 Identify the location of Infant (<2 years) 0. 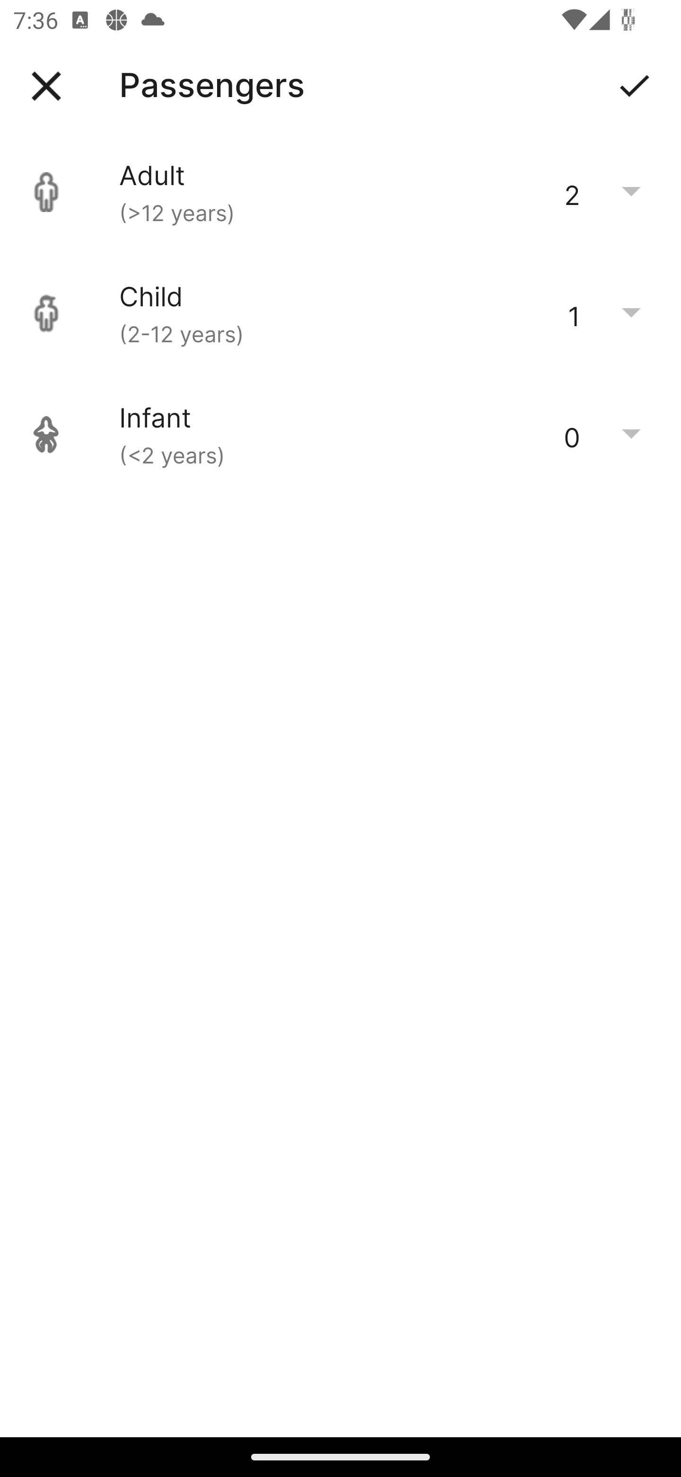
(340, 435).